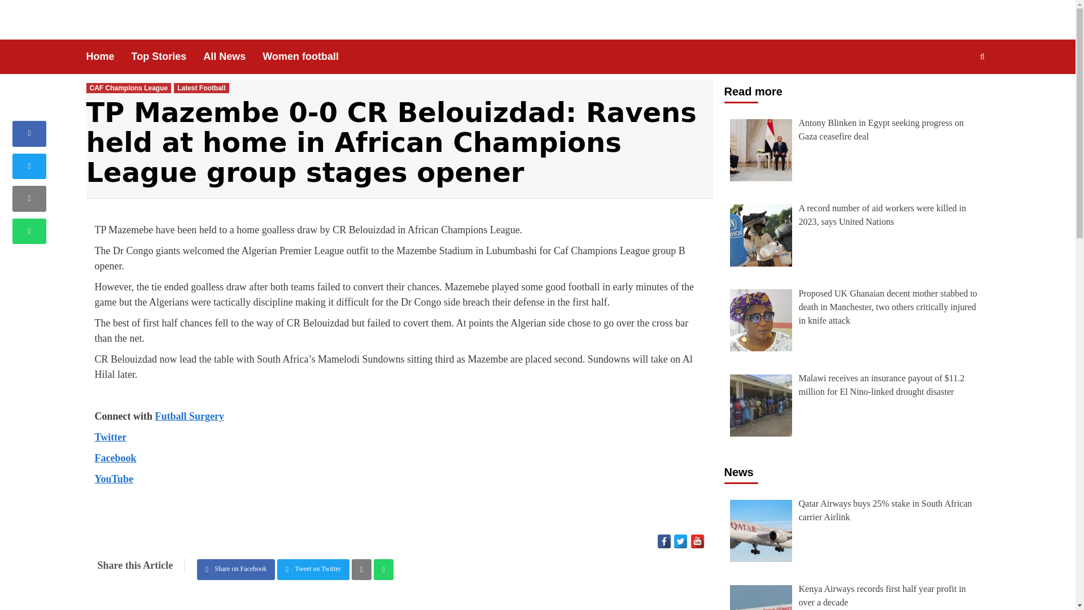 The height and width of the screenshot is (610, 1084). I want to click on Futball Surgery, so click(190, 416).